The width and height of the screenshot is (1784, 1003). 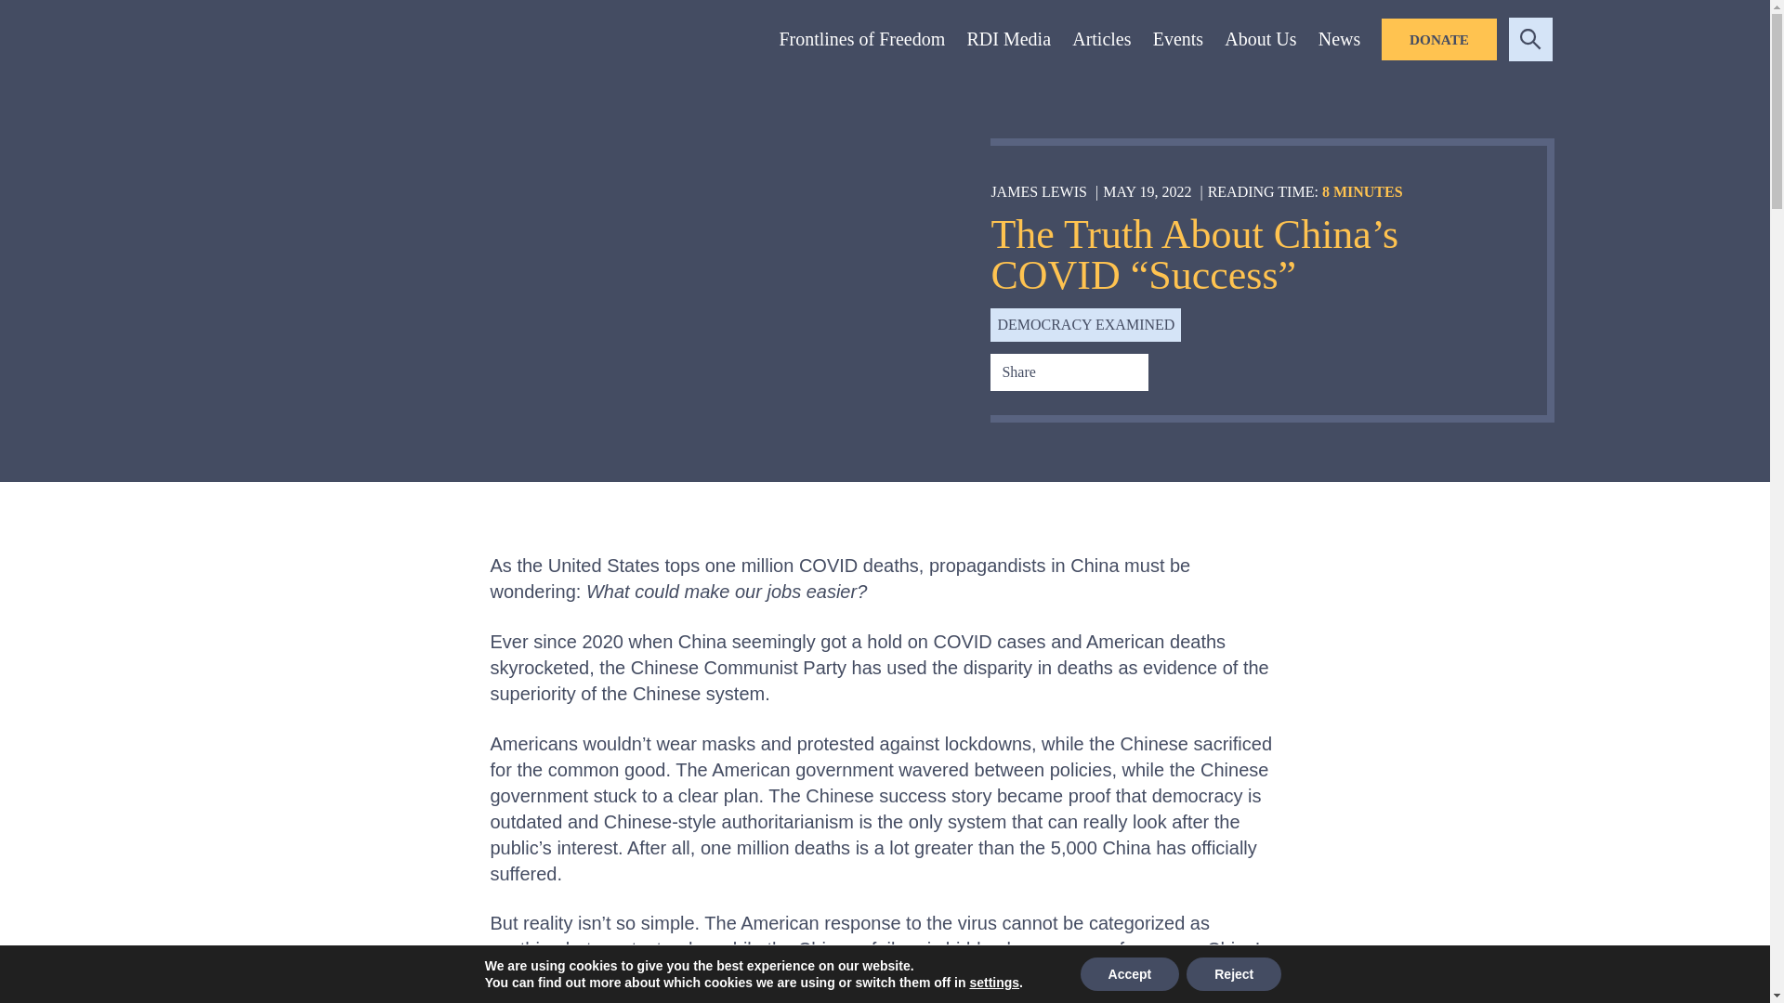 I want to click on Frontlines of Freedom, so click(x=861, y=43).